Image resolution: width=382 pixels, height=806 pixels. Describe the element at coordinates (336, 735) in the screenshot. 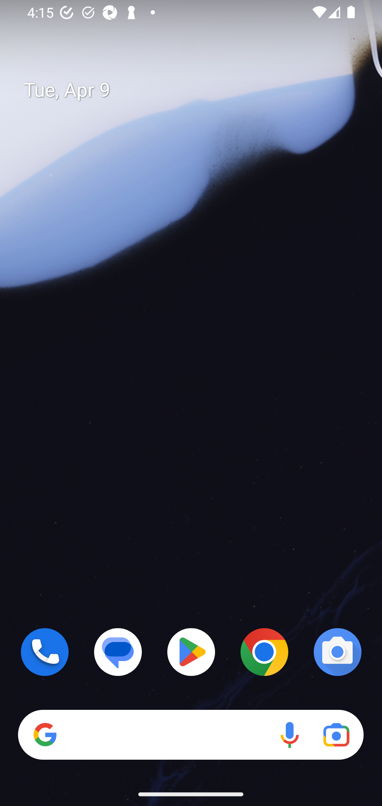

I see `Google Lens` at that location.